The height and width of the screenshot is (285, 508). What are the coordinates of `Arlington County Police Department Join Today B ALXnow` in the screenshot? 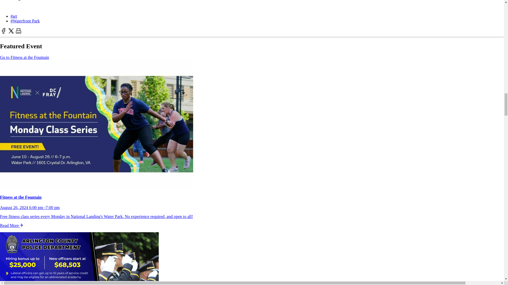 It's located at (79, 259).